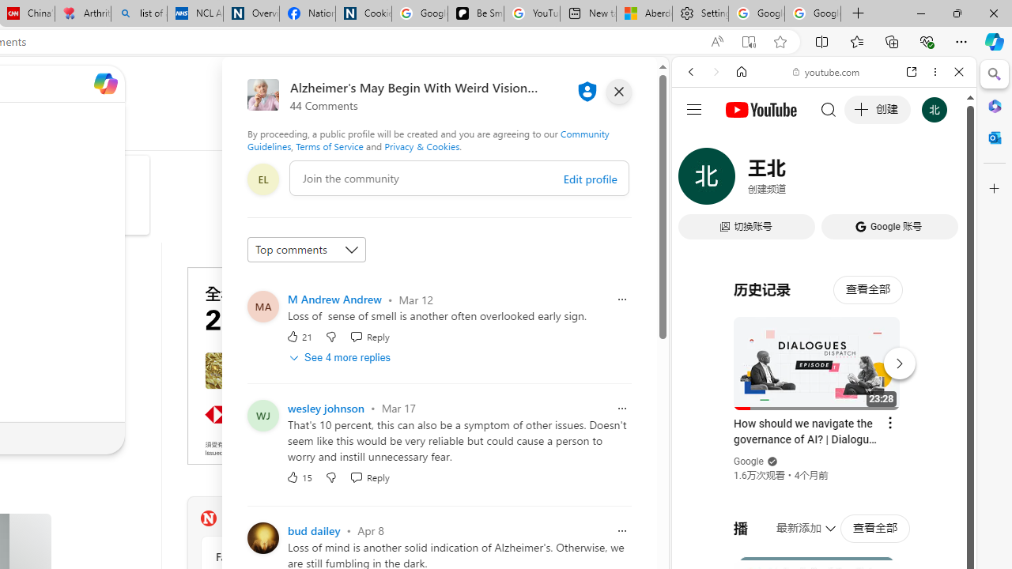 The height and width of the screenshot is (569, 1012). I want to click on Bike Gurus, so click(74, 169).